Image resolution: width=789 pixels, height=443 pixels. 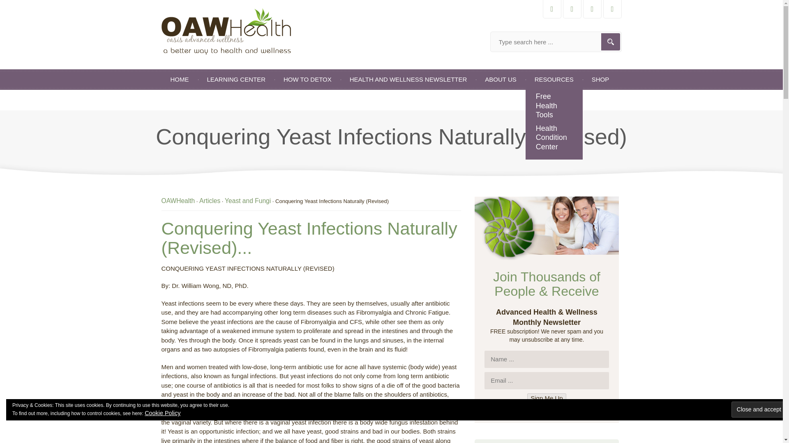 What do you see at coordinates (236, 80) in the screenshot?
I see `LEARNING CENTER` at bounding box center [236, 80].